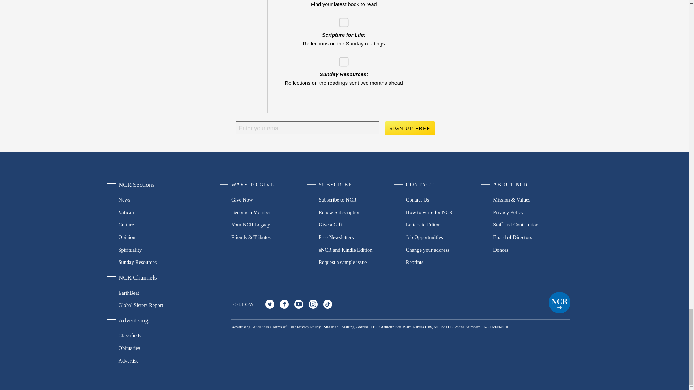 The image size is (694, 390). What do you see at coordinates (531, 249) in the screenshot?
I see `Donors` at bounding box center [531, 249].